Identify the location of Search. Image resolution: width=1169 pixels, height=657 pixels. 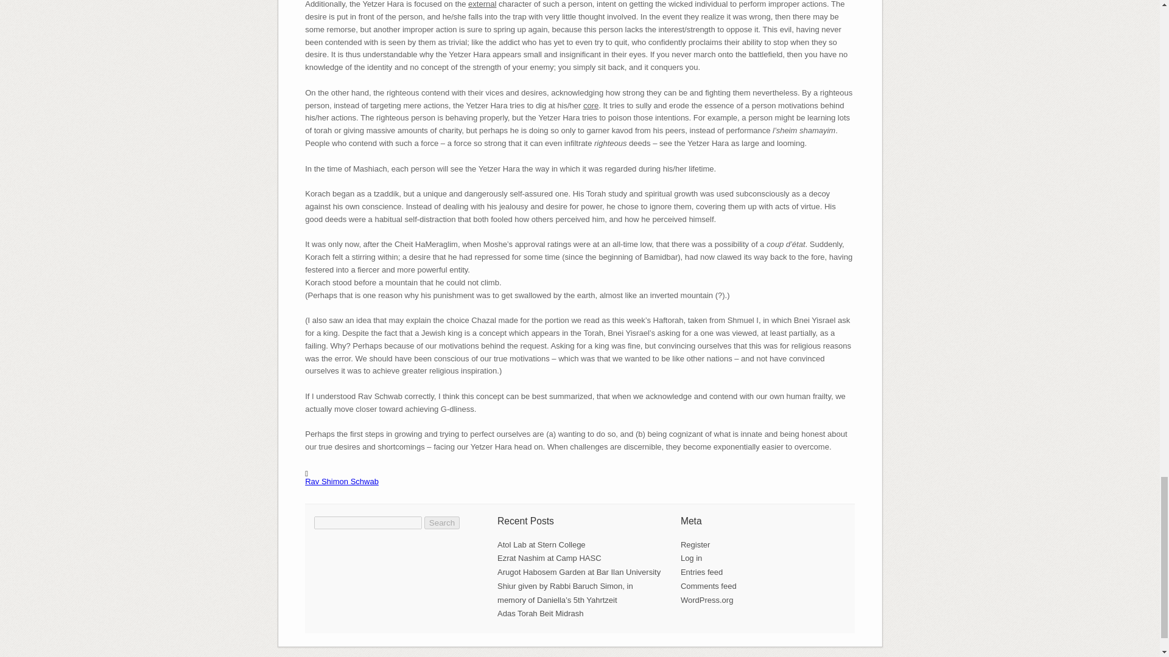
(441, 523).